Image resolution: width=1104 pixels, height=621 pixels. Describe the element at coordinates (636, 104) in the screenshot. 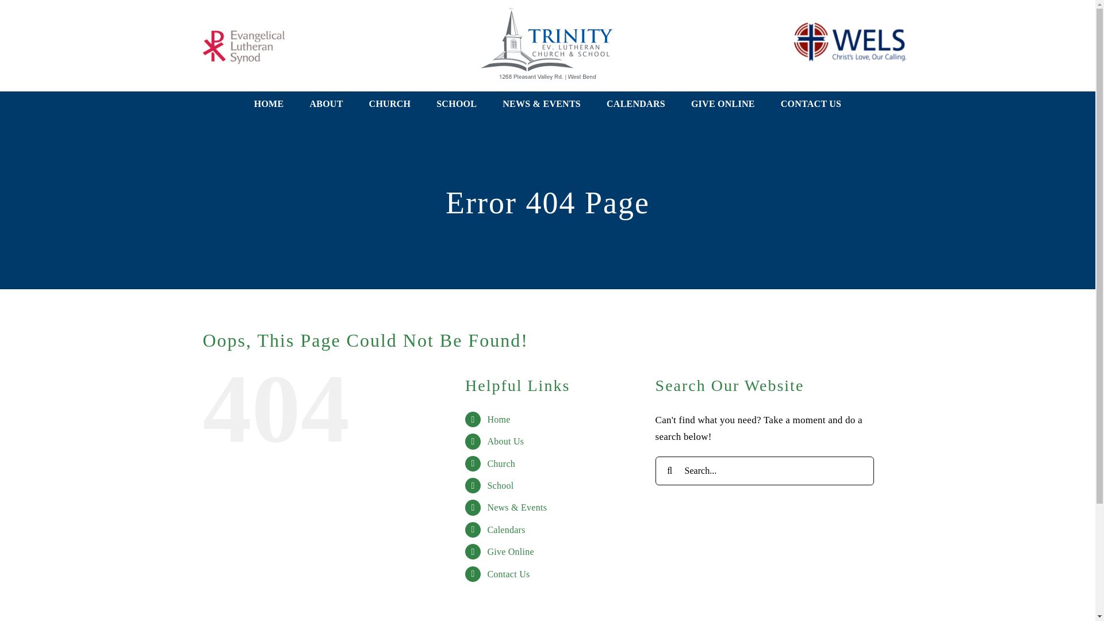

I see `CALENDARS` at that location.